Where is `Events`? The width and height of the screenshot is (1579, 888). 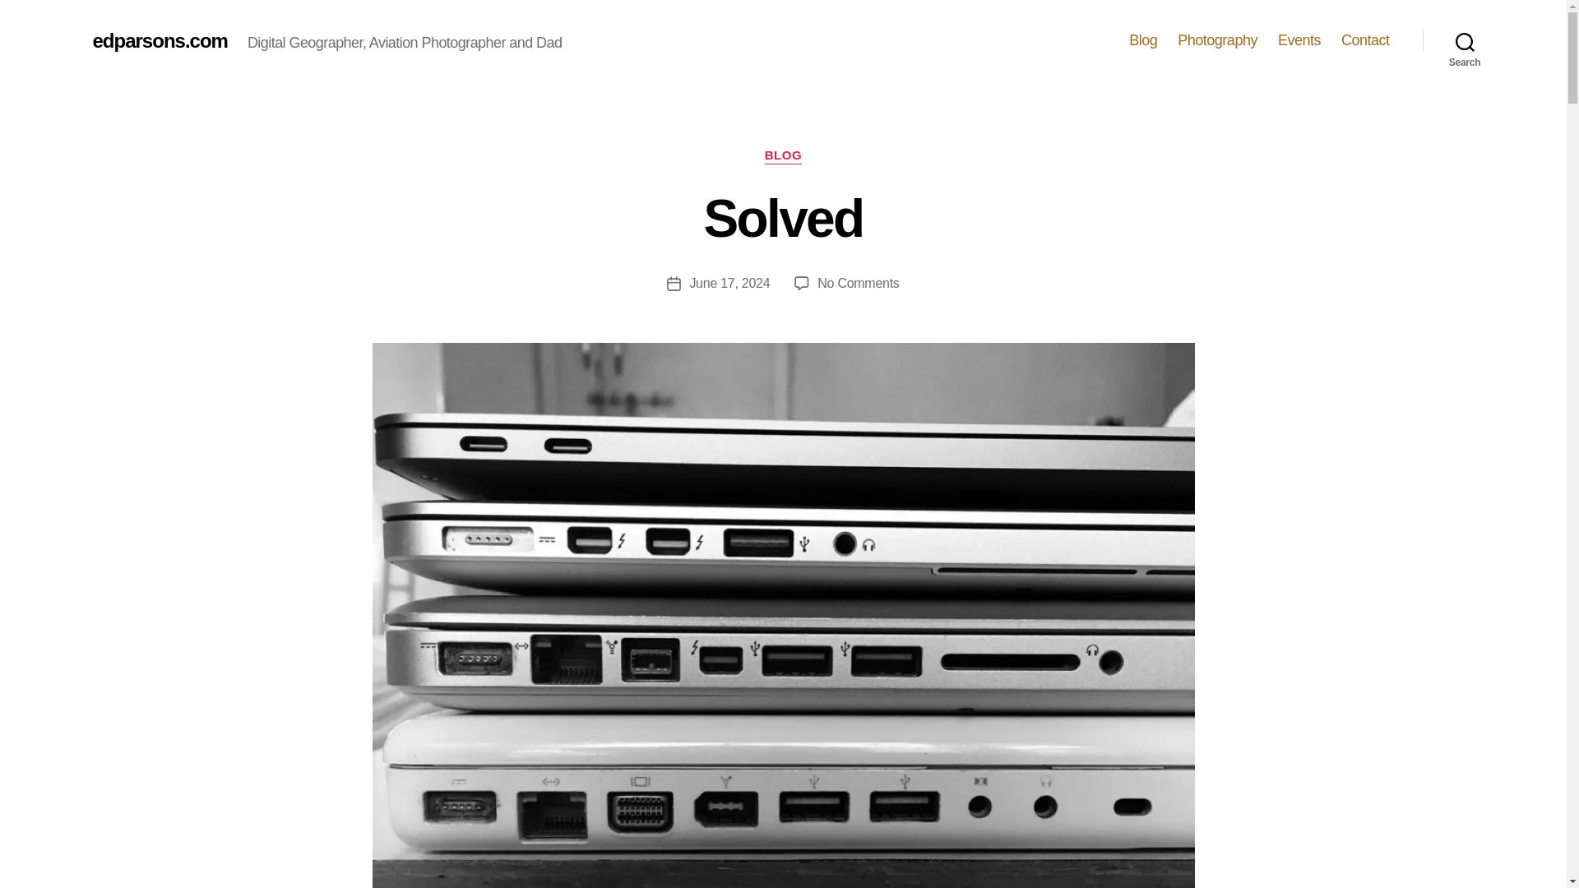
Events is located at coordinates (1299, 40).